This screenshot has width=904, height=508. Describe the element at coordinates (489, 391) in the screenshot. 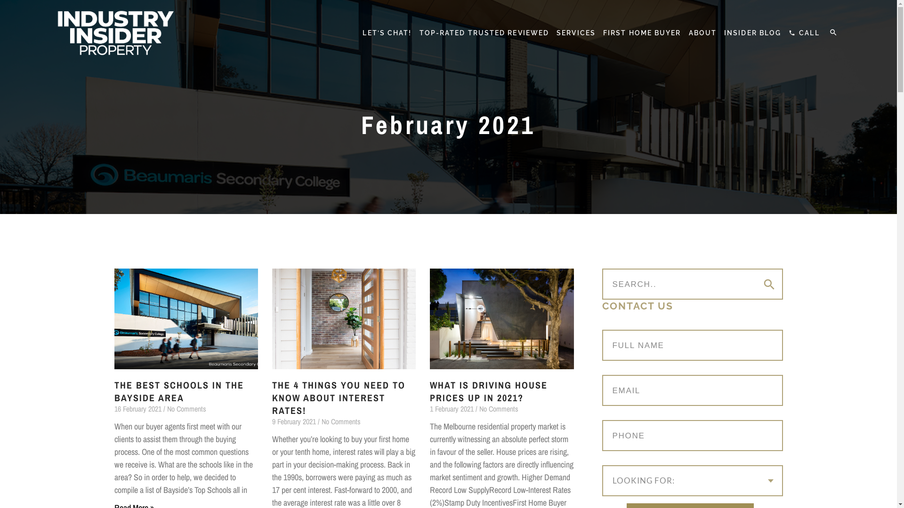

I see `WHAT IS DRIVING HOUSE PRICES UP IN 2021?` at that location.